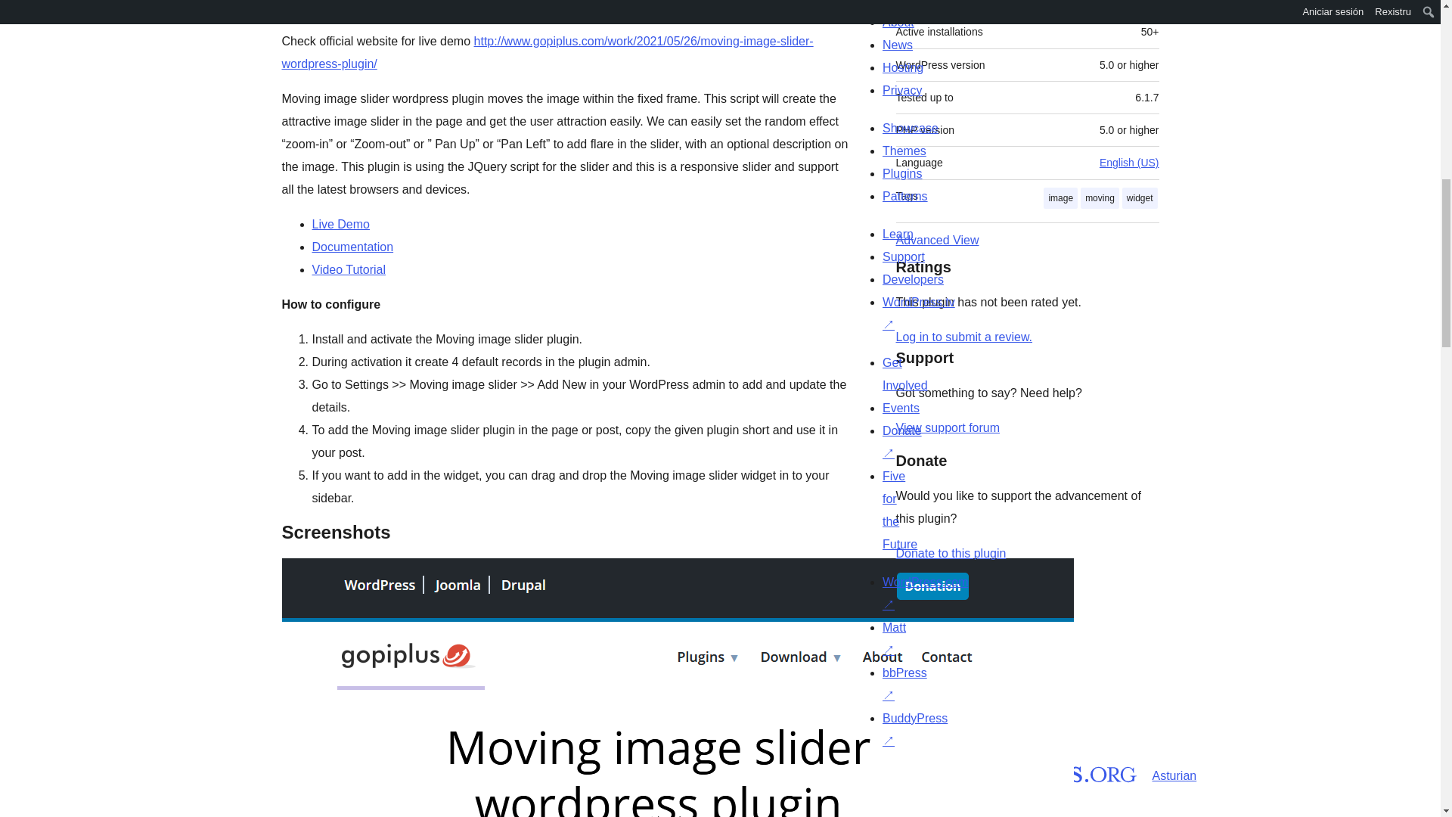 This screenshot has width=1452, height=817. I want to click on WordPress.org, so click(1012, 772).